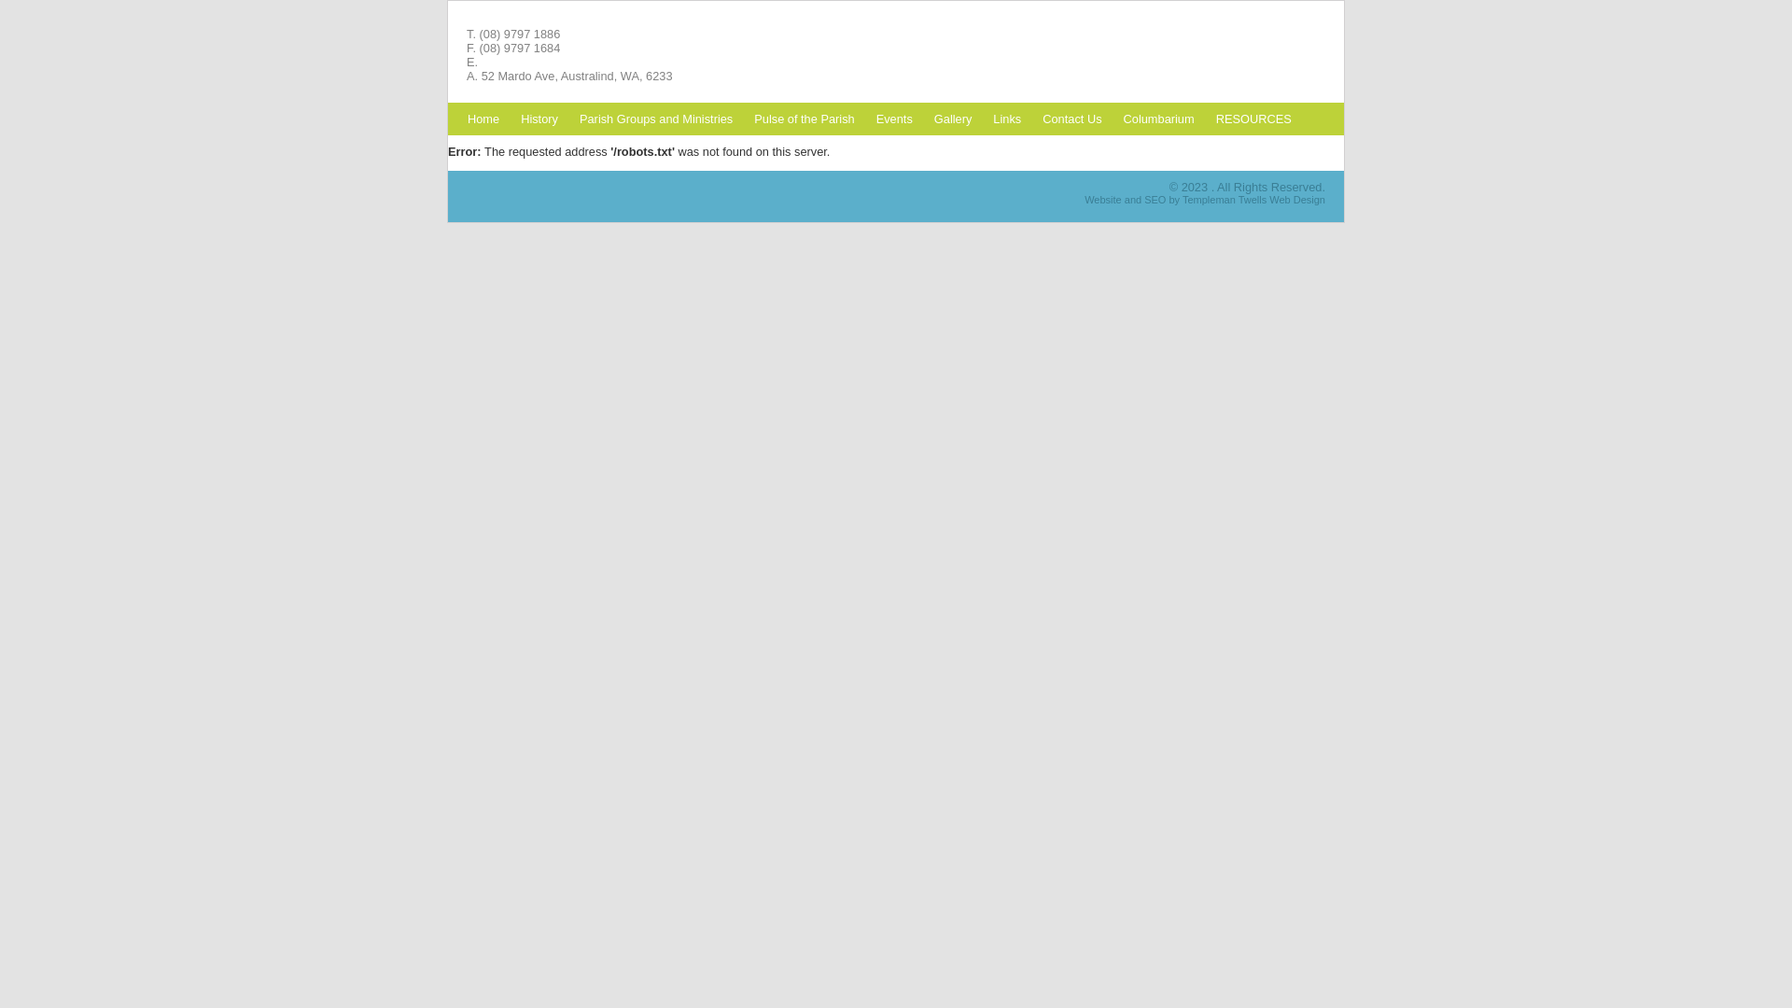 The image size is (1792, 1008). I want to click on Contact Us, so click(1072, 119).